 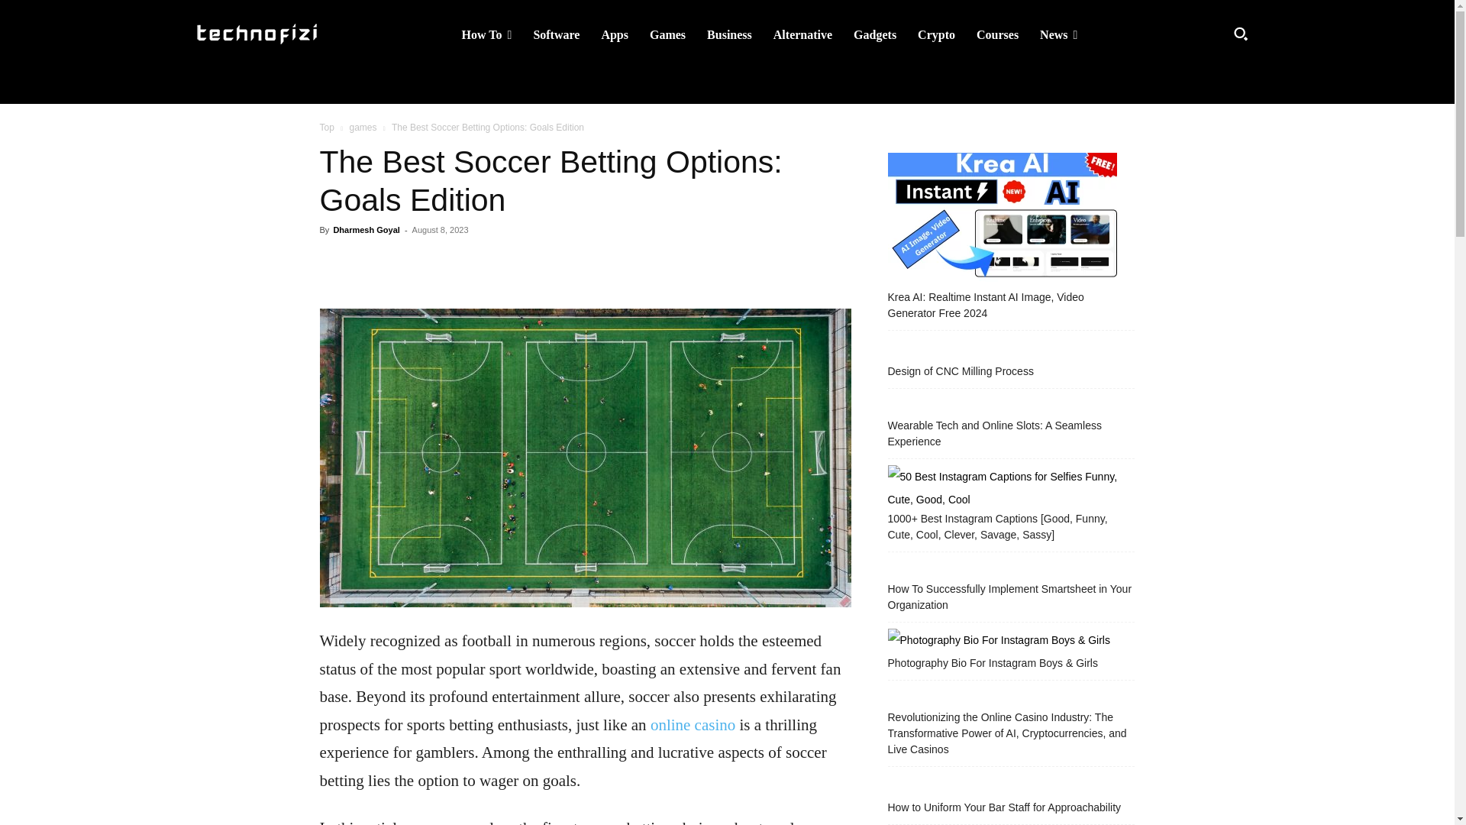 I want to click on Software, so click(x=556, y=34).